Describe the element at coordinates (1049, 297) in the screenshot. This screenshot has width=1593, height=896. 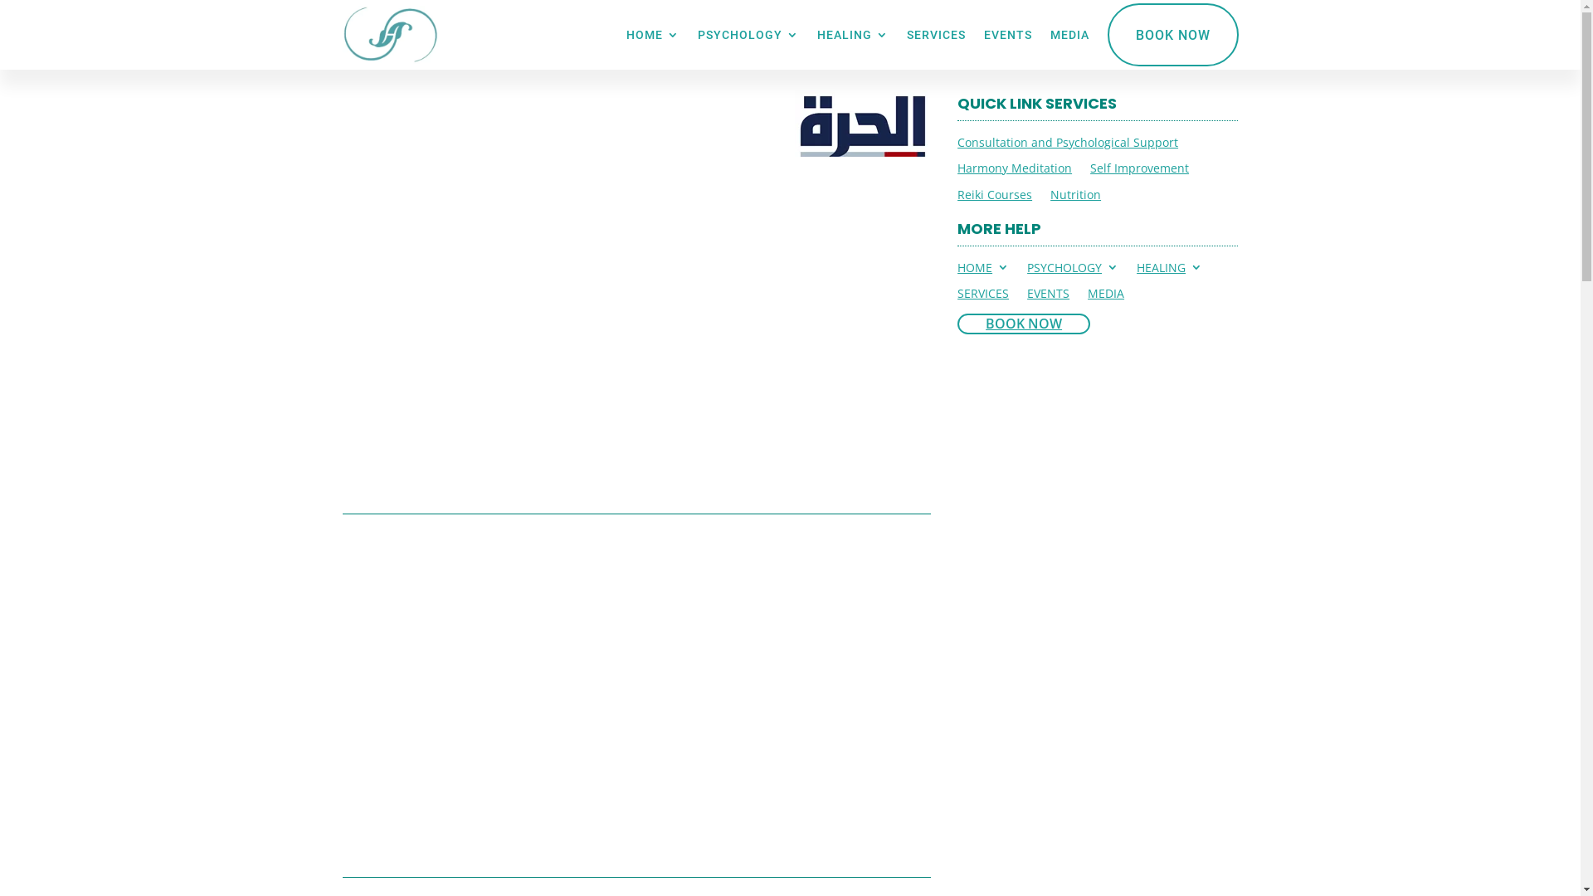
I see `EVENTS` at that location.